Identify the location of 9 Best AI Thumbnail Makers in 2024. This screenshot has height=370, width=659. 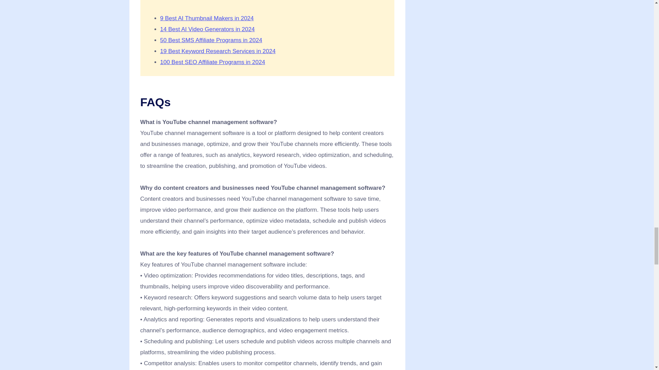
(207, 18).